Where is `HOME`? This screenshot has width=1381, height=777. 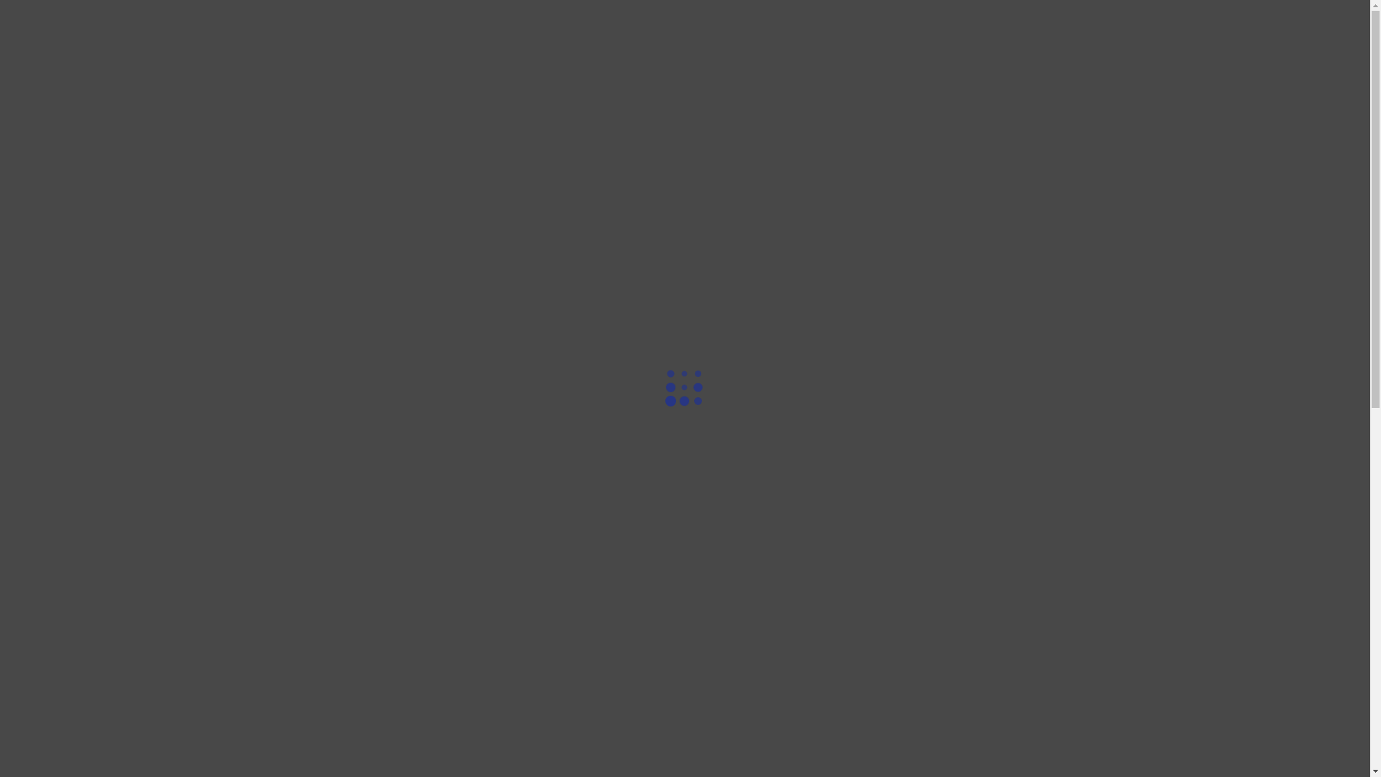 HOME is located at coordinates (712, 53).